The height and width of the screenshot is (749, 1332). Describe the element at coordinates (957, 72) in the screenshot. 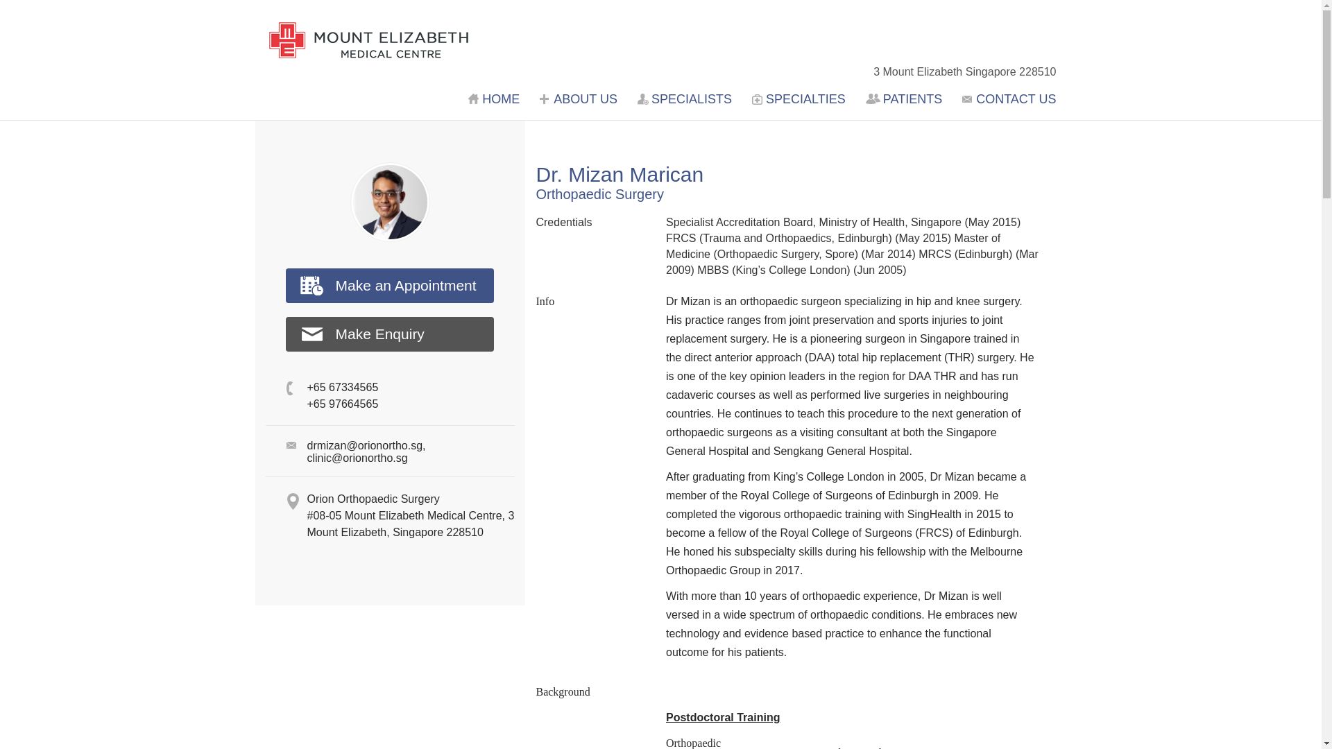

I see `3 Mount Elizabeth Singapore 228510` at that location.